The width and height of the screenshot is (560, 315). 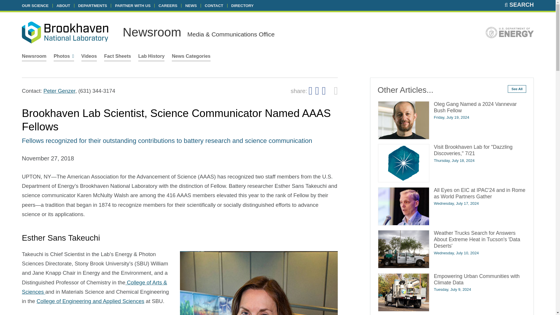 What do you see at coordinates (509, 34) in the screenshot?
I see `DOE Office of Science` at bounding box center [509, 34].